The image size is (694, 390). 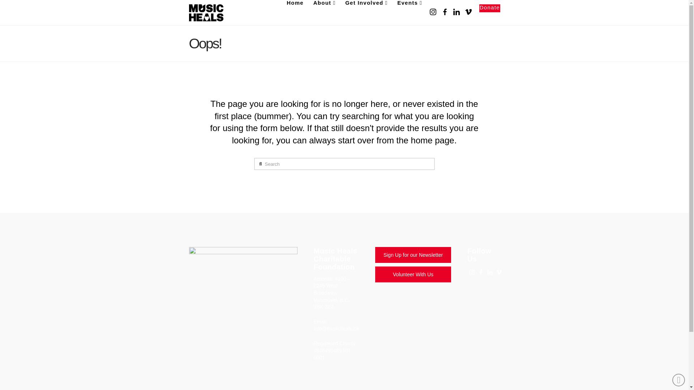 I want to click on Home, so click(x=295, y=13).